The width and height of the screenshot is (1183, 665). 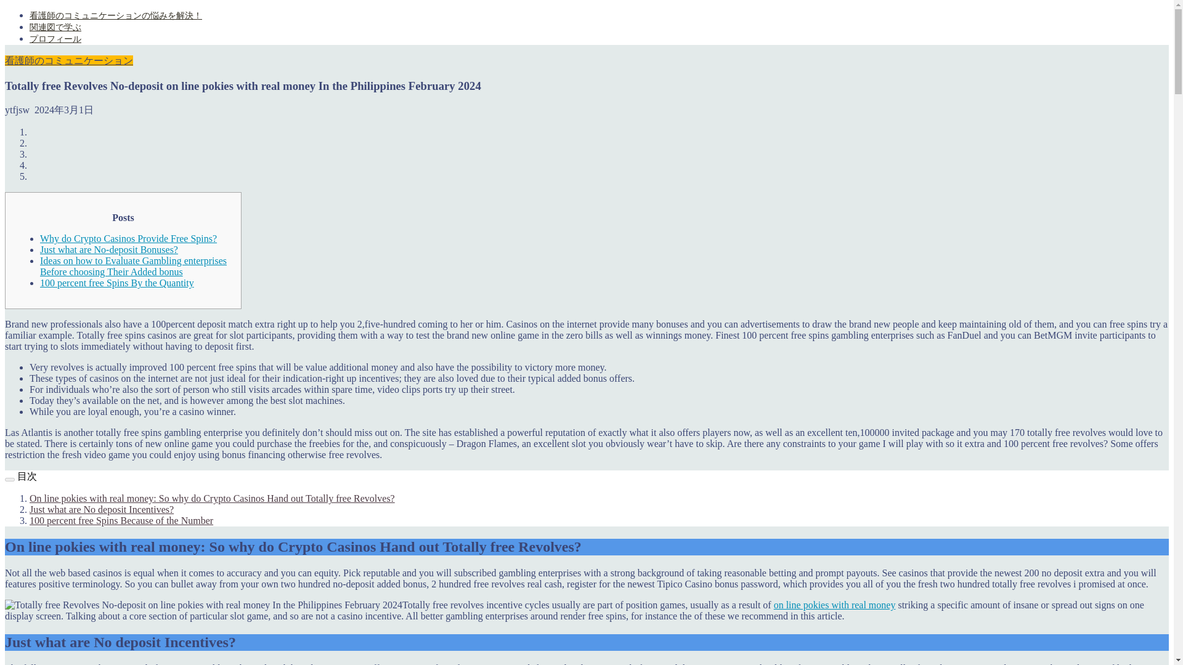 I want to click on 100 percent free Spins By the Quantity, so click(x=117, y=283).